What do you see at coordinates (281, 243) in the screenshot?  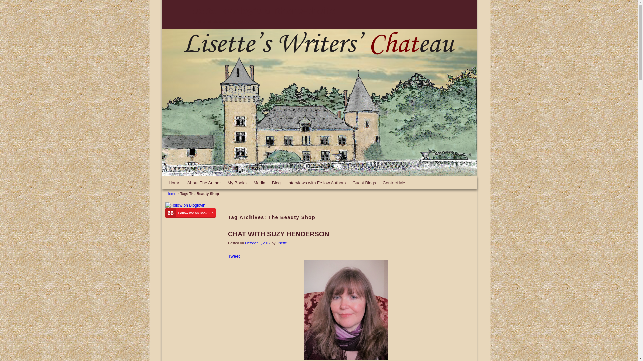 I see `View all posts by Lisette` at bounding box center [281, 243].